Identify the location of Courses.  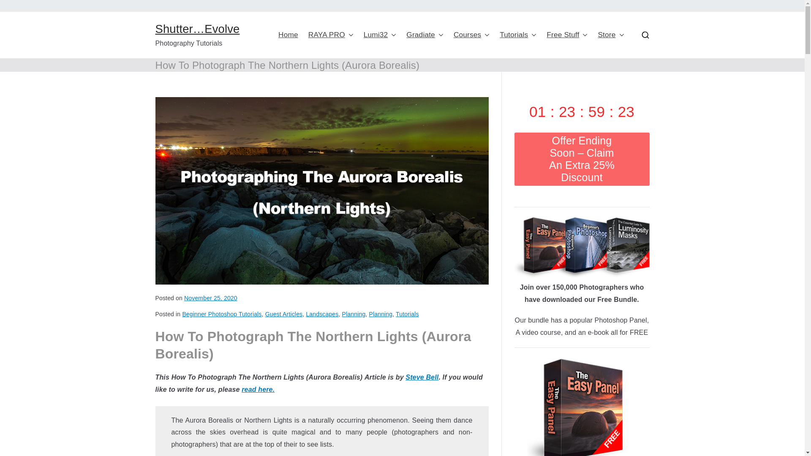
(471, 35).